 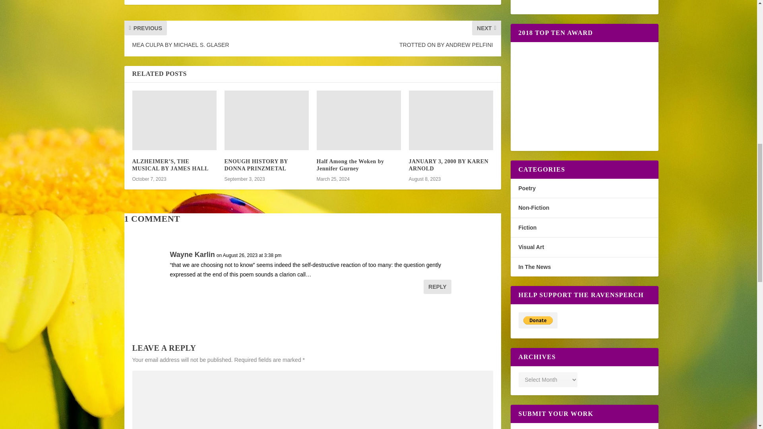 I want to click on Share "WHAT THE OCEAN KNOWS BY MICHAEL S. GLASER" via Print, so click(x=397, y=0).